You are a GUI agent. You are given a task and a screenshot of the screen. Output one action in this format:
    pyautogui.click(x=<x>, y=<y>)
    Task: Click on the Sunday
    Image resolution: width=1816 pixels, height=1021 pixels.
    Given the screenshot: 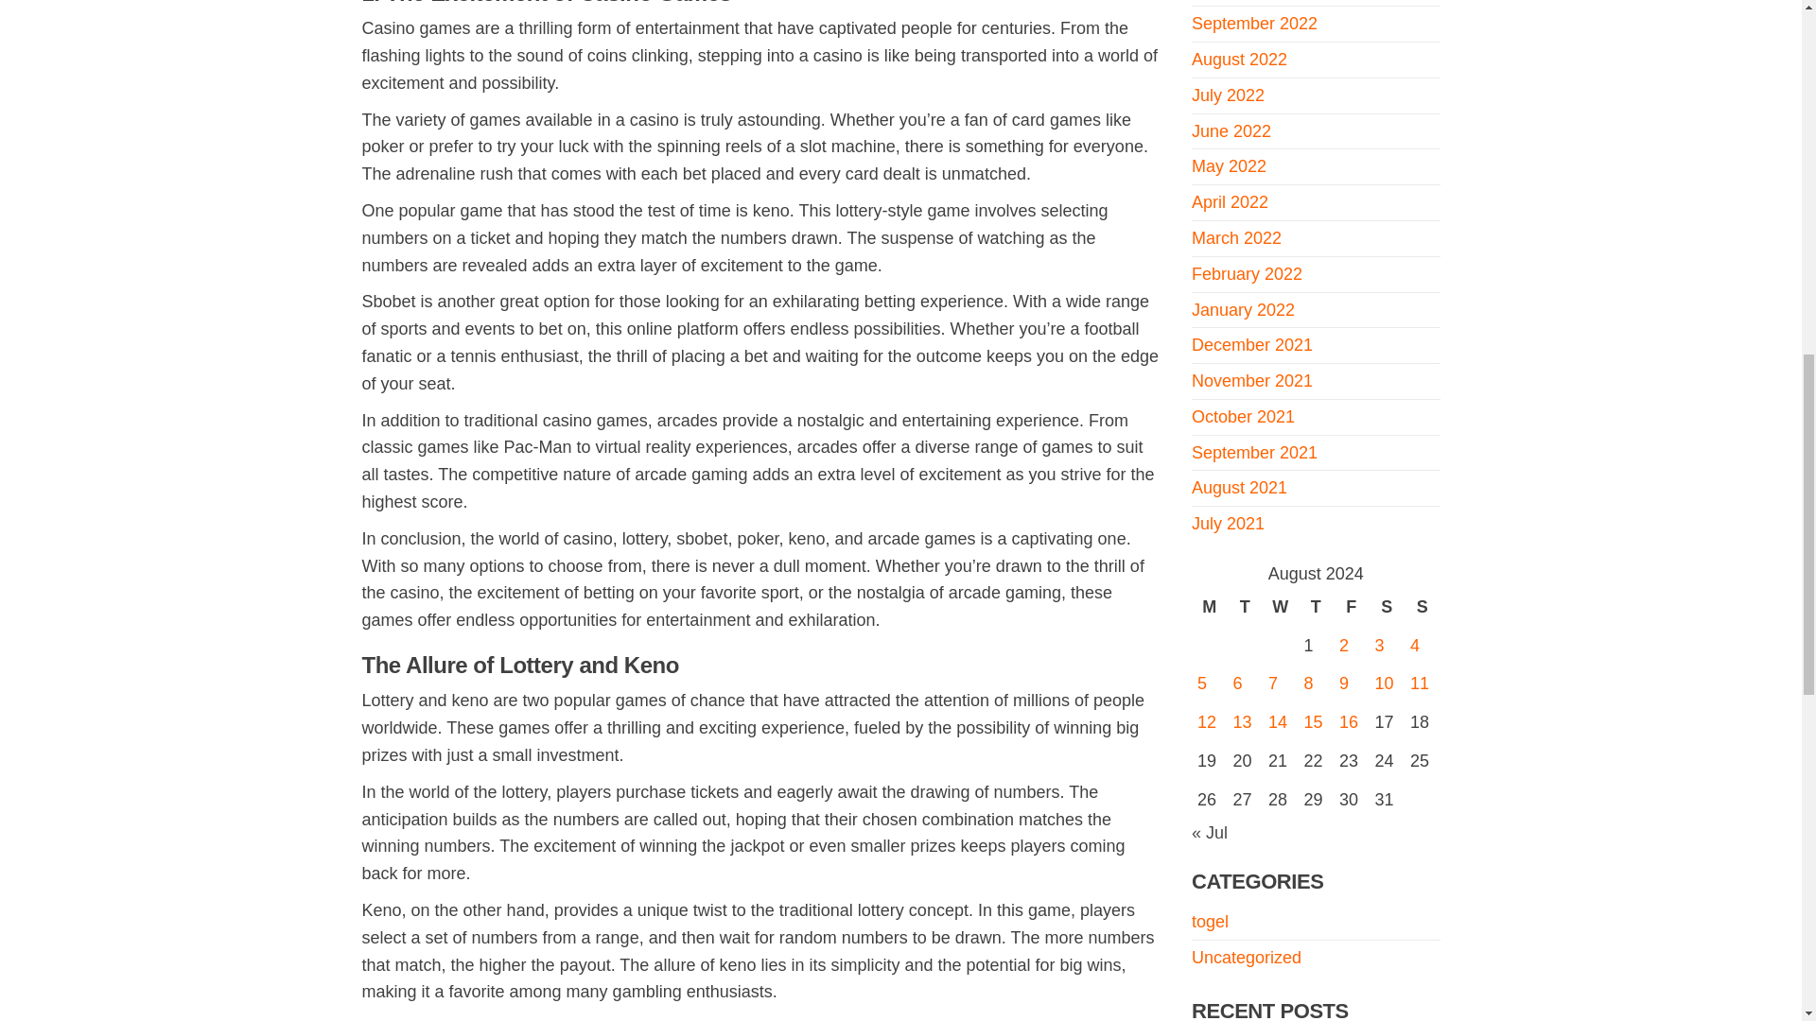 What is the action you would take?
    pyautogui.click(x=1422, y=607)
    